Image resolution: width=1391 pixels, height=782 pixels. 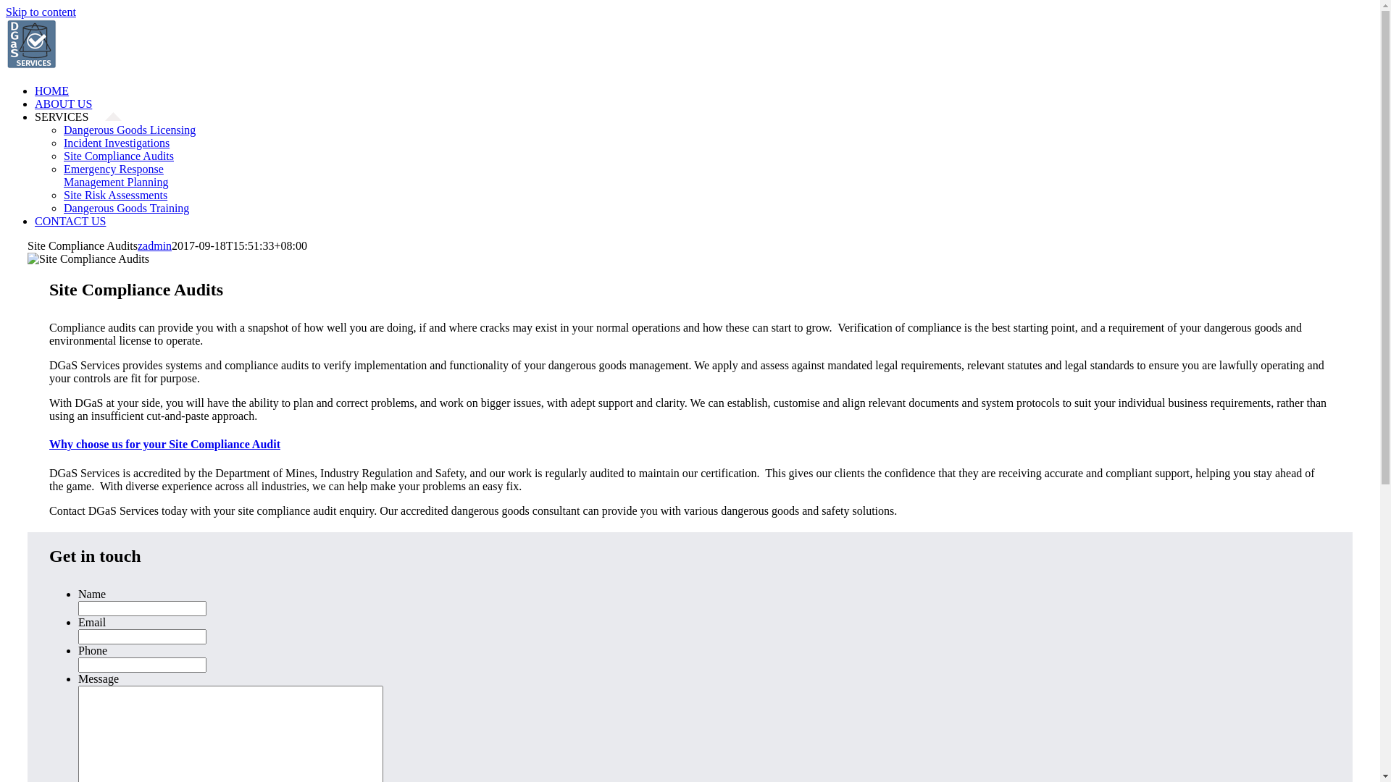 What do you see at coordinates (155, 246) in the screenshot?
I see `zadmin` at bounding box center [155, 246].